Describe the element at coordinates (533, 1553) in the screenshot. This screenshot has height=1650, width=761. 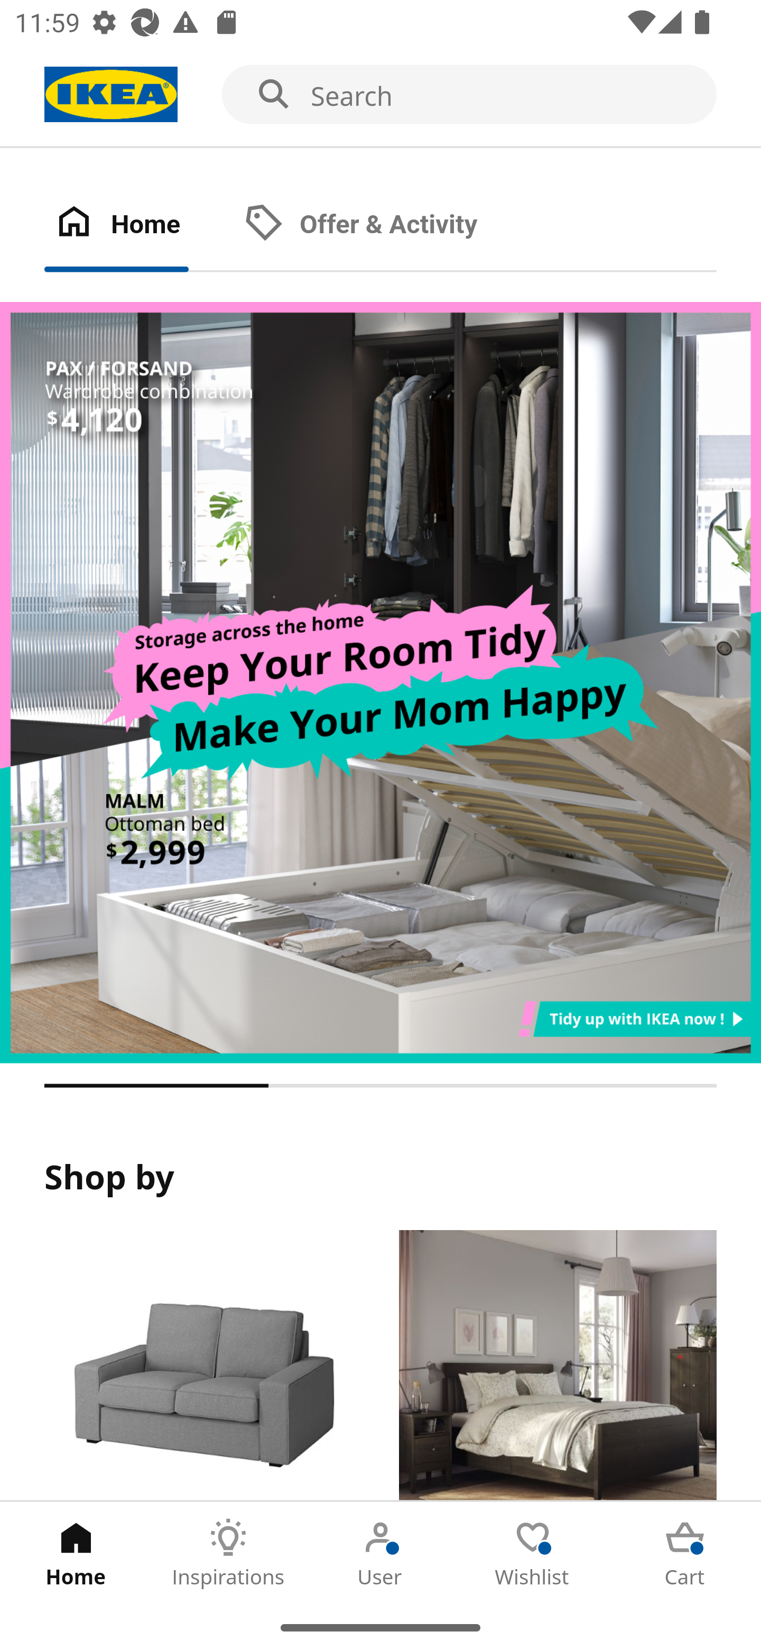
I see `Wishlist
Tab 4 of 5` at that location.